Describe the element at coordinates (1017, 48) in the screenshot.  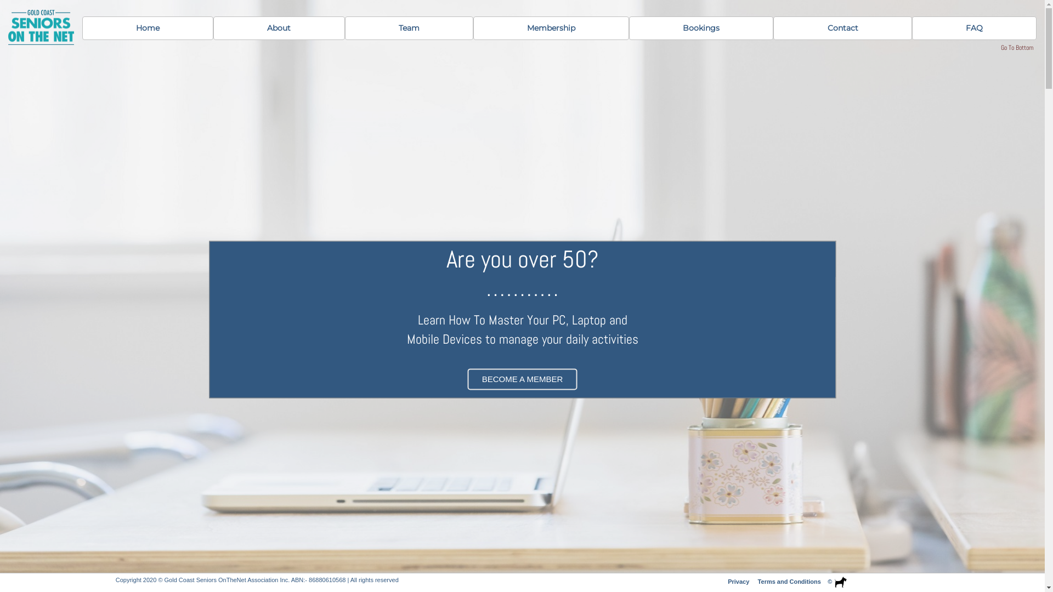
I see `Go To Bottom` at that location.